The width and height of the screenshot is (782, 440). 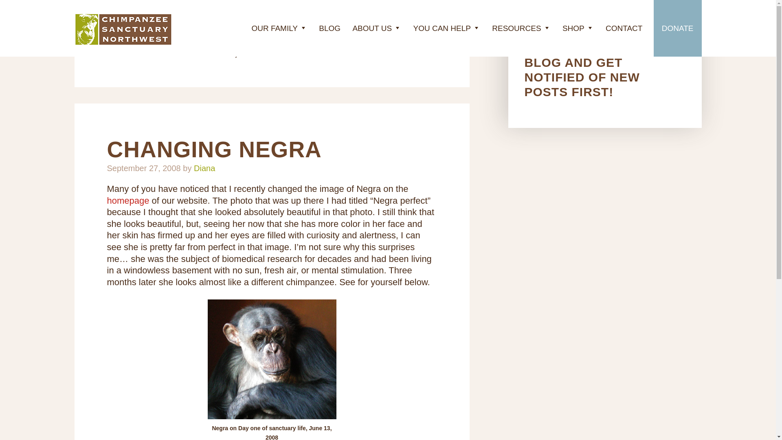 I want to click on ABOUT US, so click(x=376, y=29).